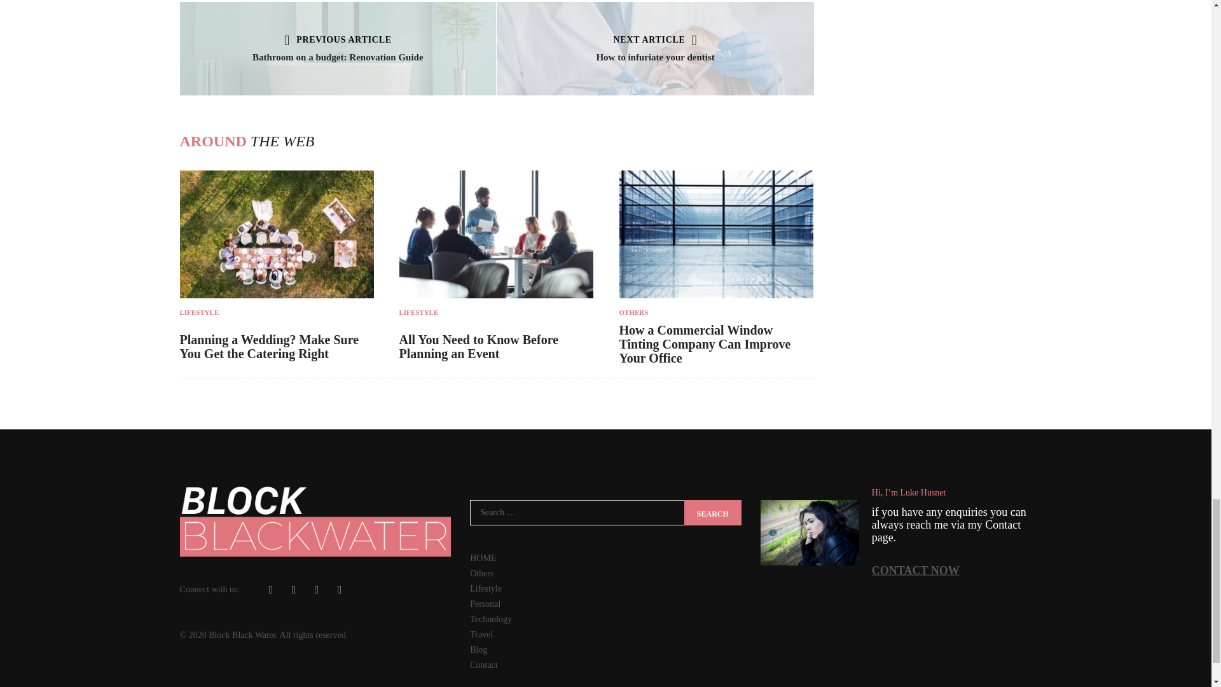 The height and width of the screenshot is (687, 1221). Describe the element at coordinates (338, 39) in the screenshot. I see `PREVIOUS ARTICLE` at that location.